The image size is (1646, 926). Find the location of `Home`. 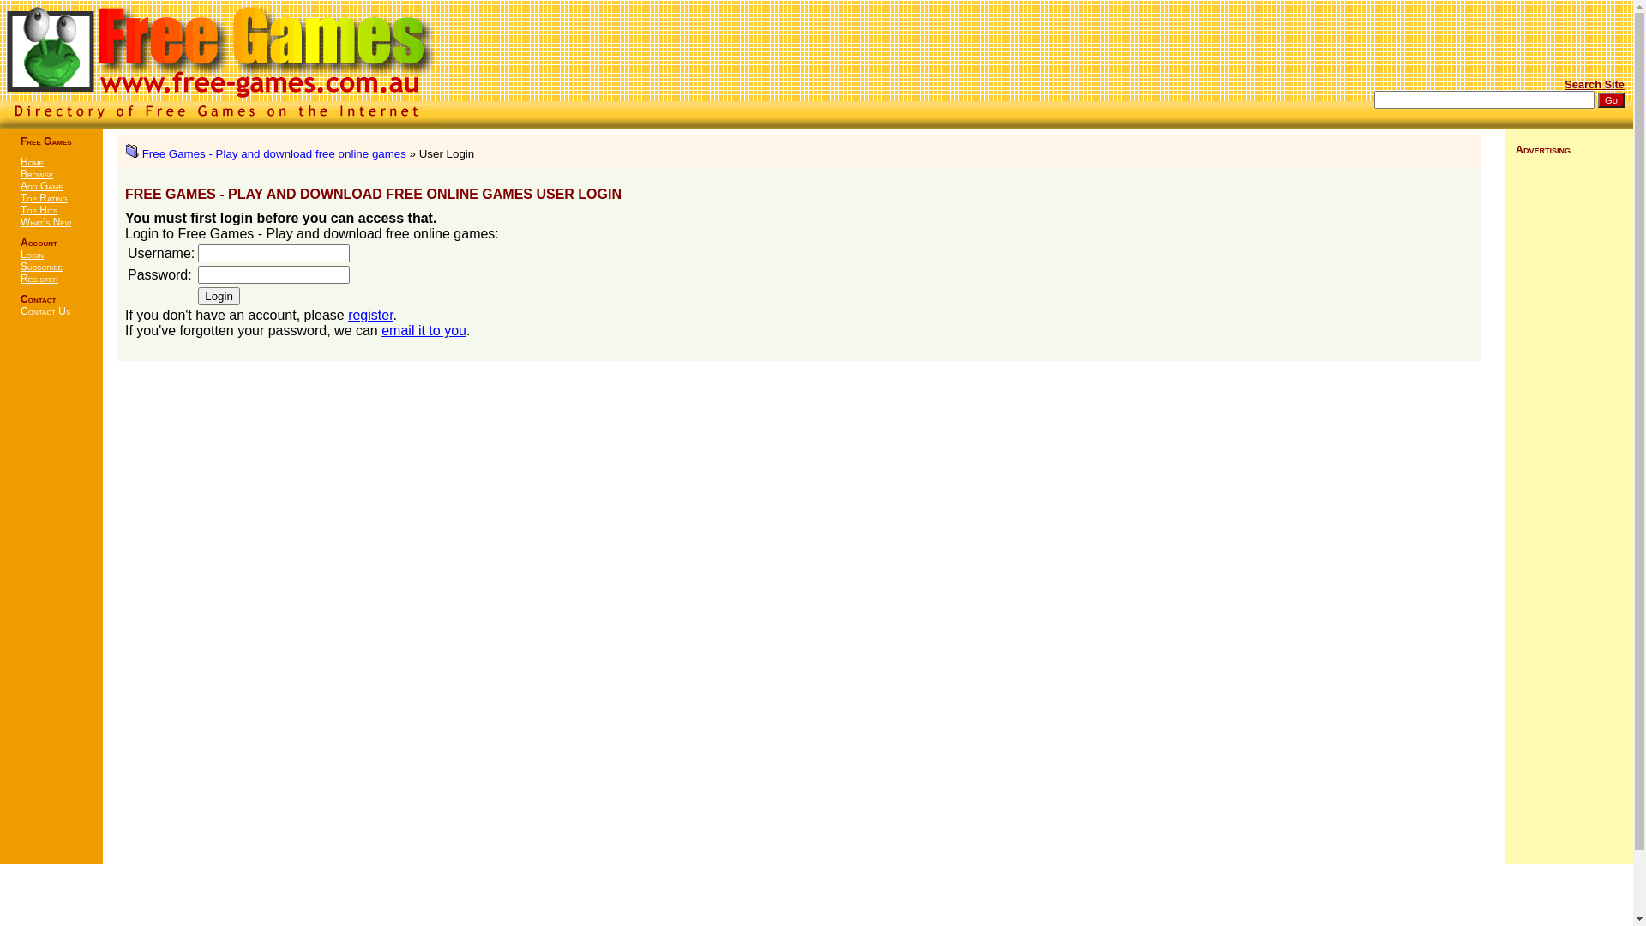

Home is located at coordinates (33, 162).